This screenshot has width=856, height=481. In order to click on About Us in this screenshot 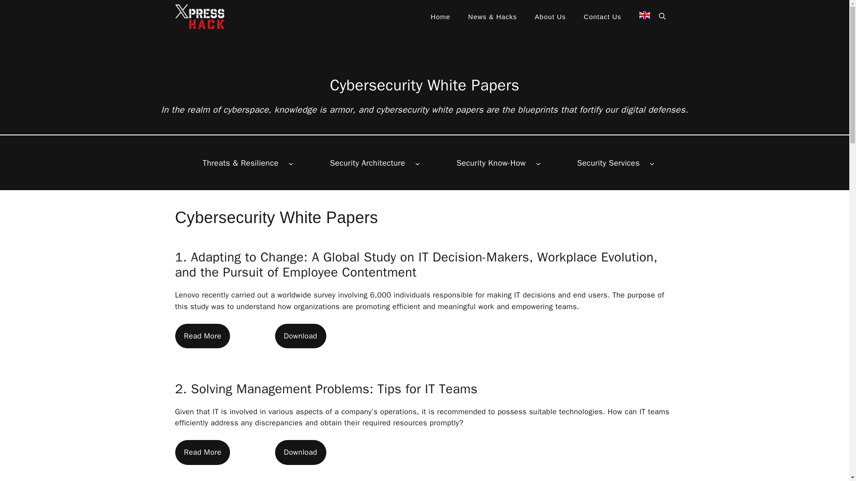, I will do `click(551, 17)`.